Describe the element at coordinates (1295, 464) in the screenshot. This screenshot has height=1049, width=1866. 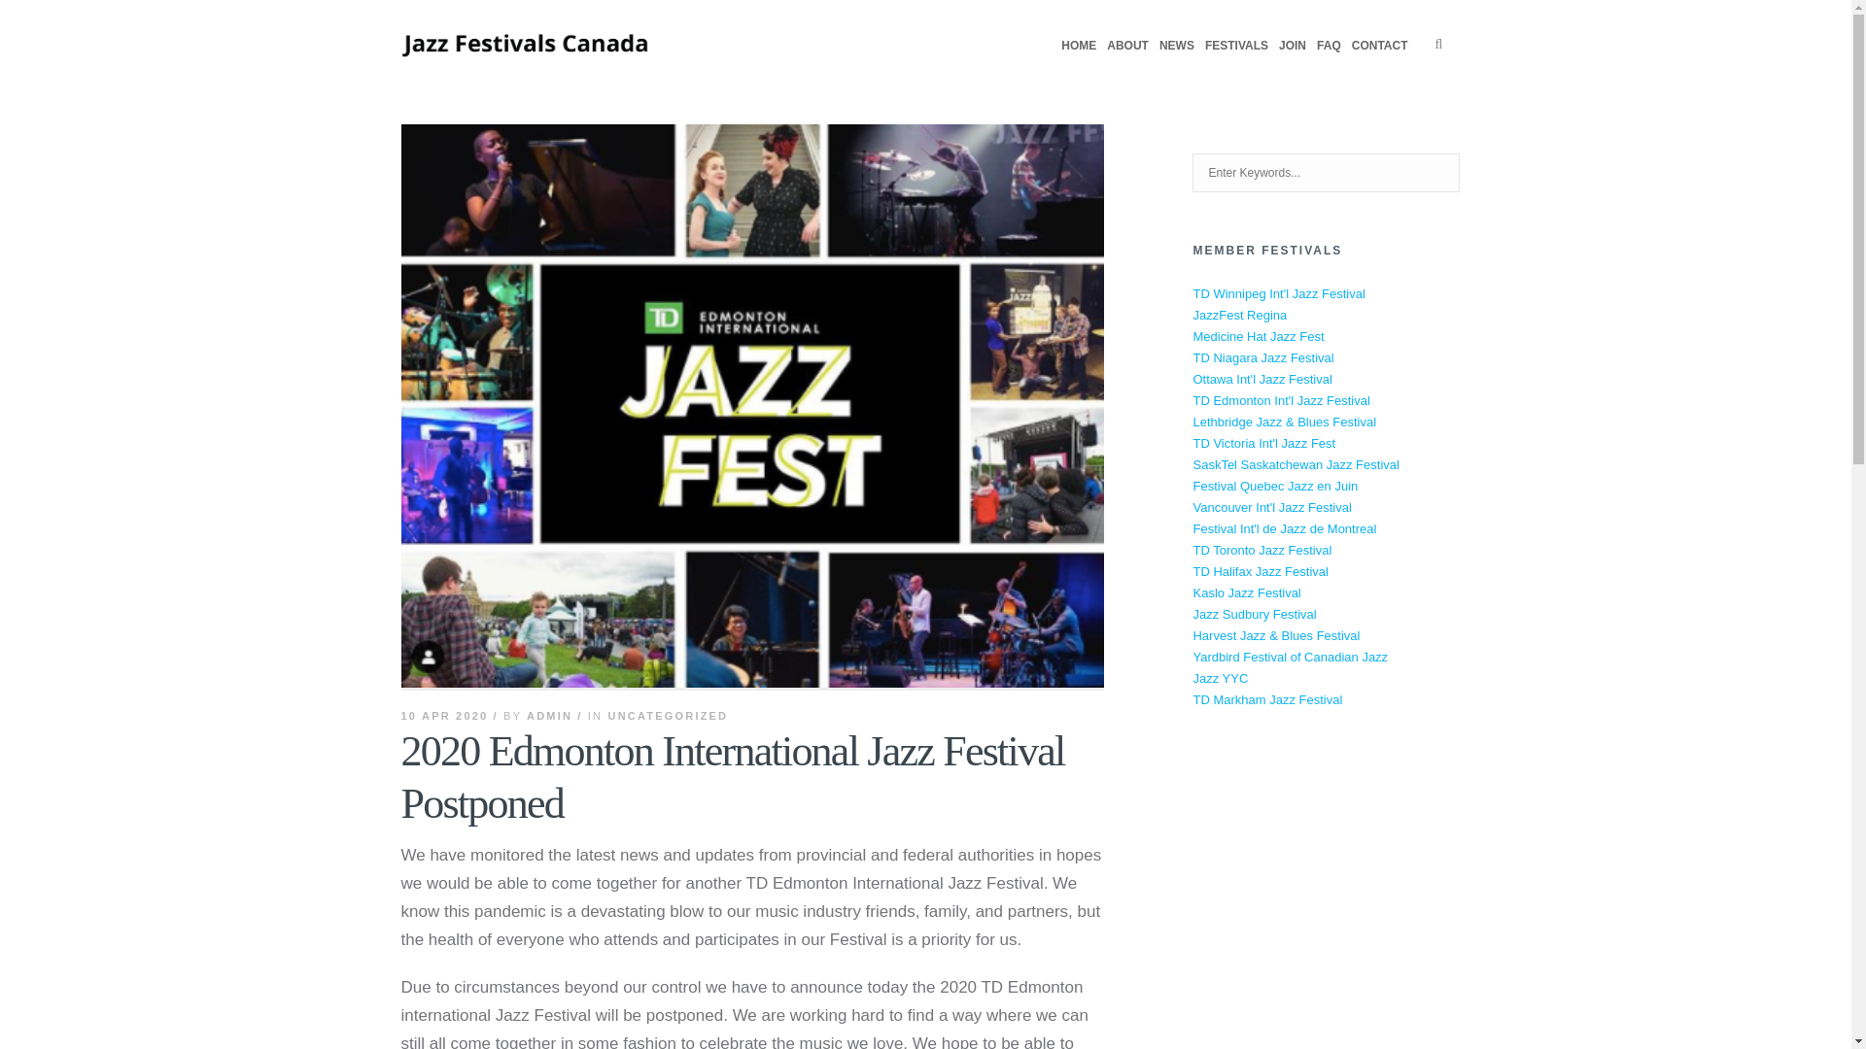
I see `SaskTel Saskatchewan Jazz Festival` at that location.